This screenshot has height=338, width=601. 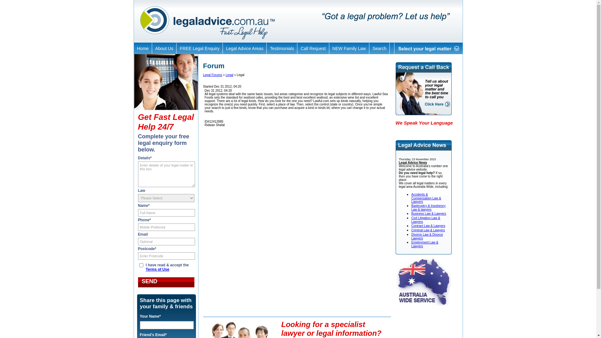 I want to click on Search, so click(x=379, y=48).